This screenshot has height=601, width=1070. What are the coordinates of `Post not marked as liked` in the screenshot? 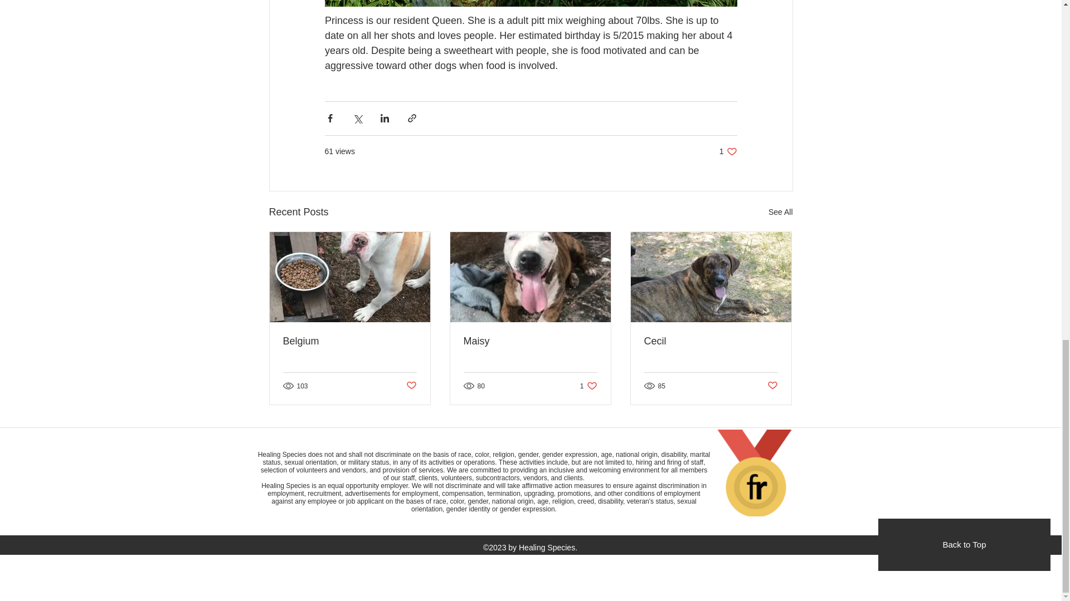 It's located at (711, 341).